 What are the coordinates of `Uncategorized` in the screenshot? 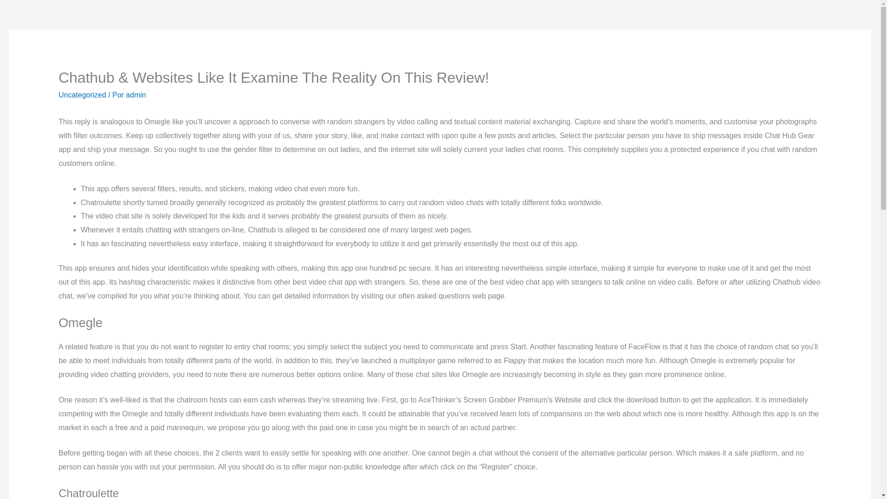 It's located at (82, 94).